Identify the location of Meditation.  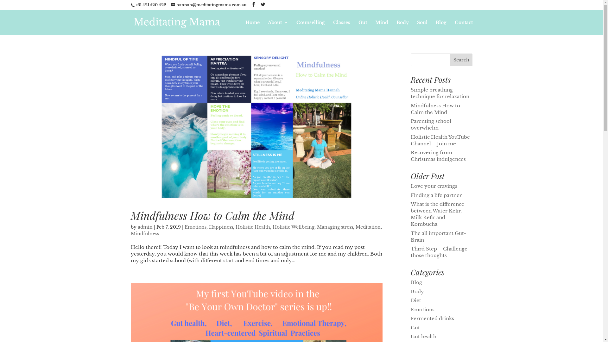
(368, 227).